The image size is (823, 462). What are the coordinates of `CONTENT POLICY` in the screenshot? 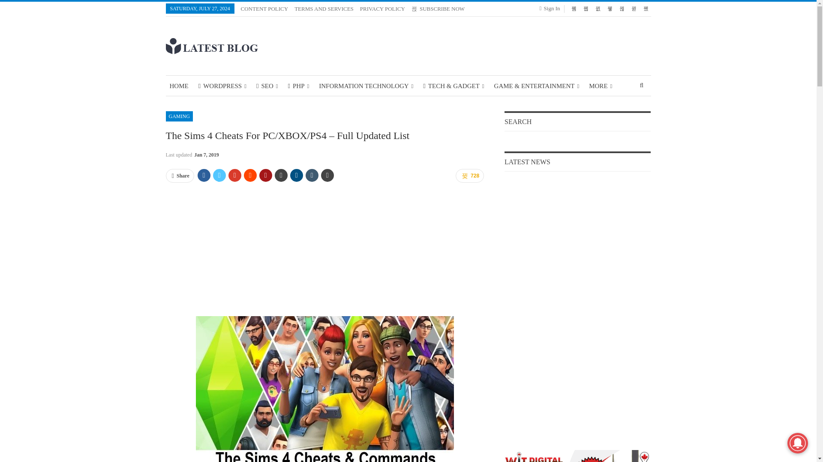 It's located at (265, 9).